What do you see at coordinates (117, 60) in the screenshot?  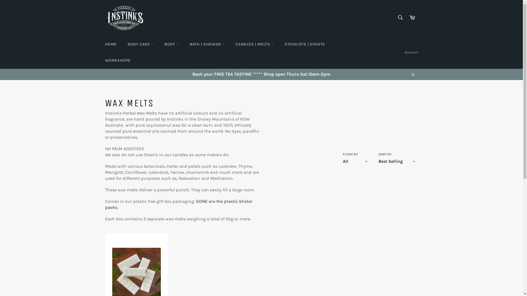 I see `WORKSHOPS` at bounding box center [117, 60].